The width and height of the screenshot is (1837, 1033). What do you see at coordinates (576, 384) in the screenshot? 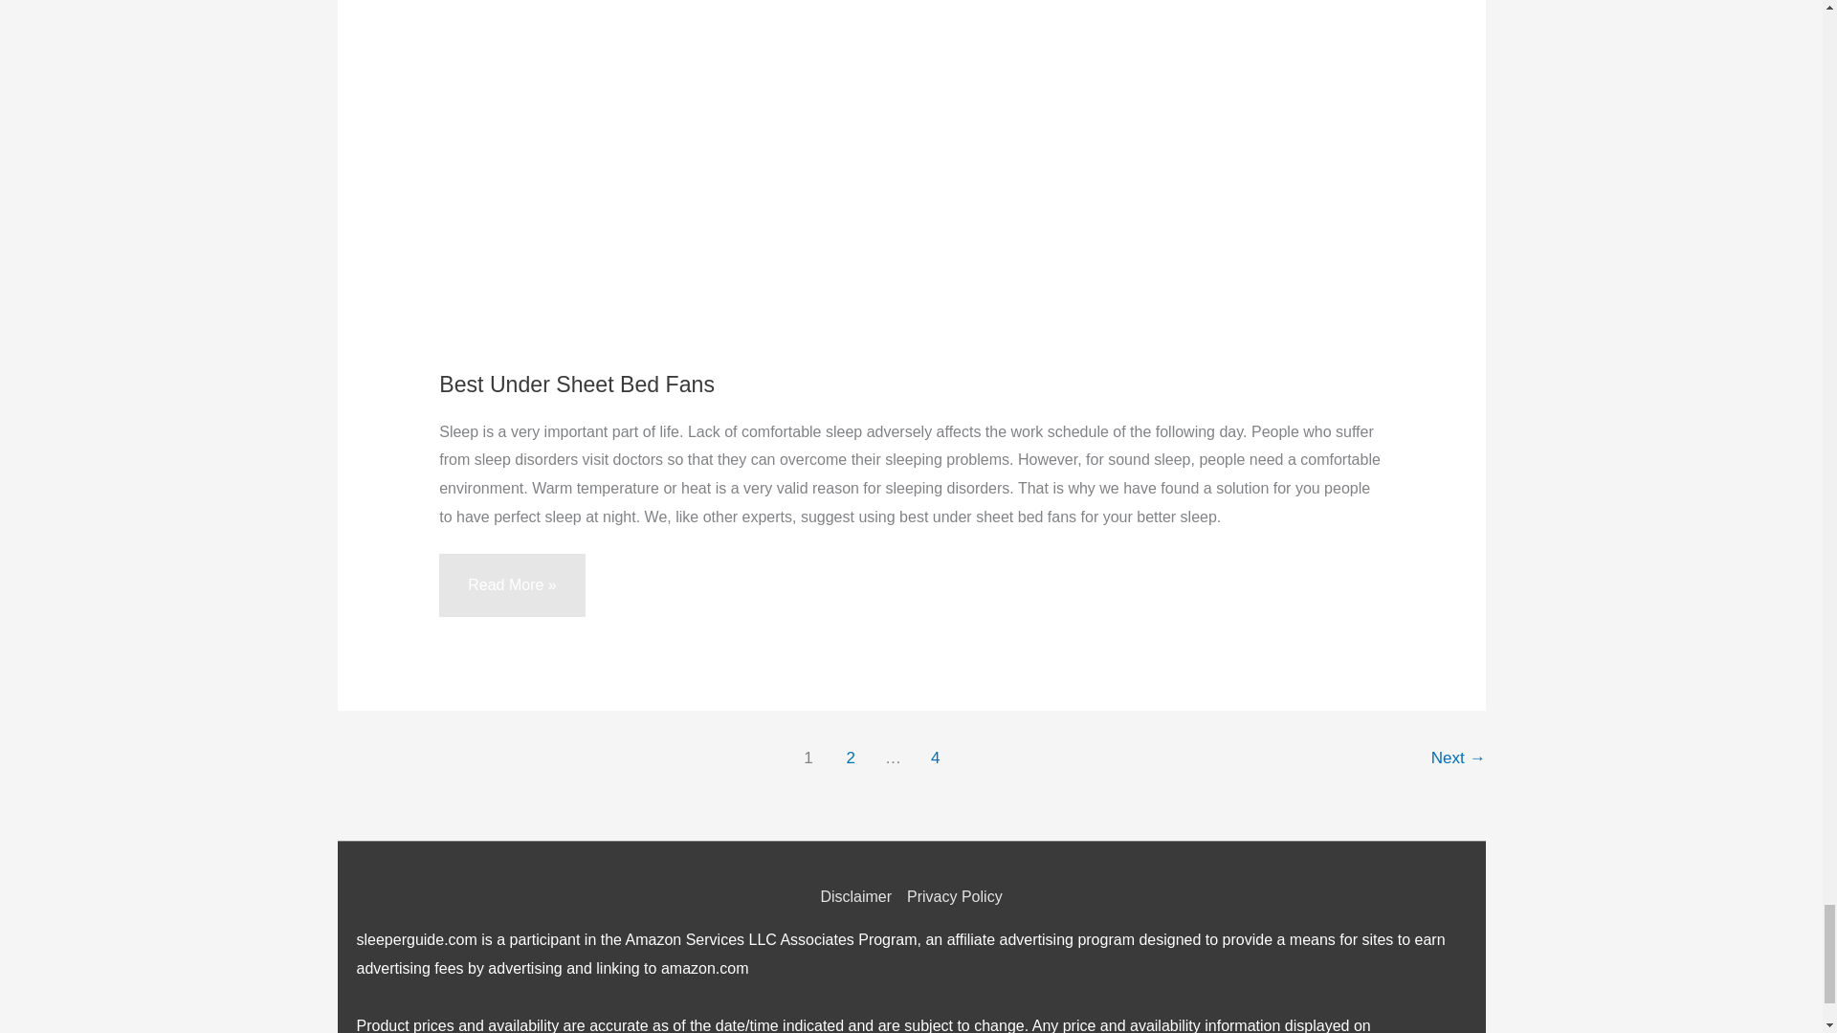
I see `Best Under Sheet Bed Fans` at bounding box center [576, 384].